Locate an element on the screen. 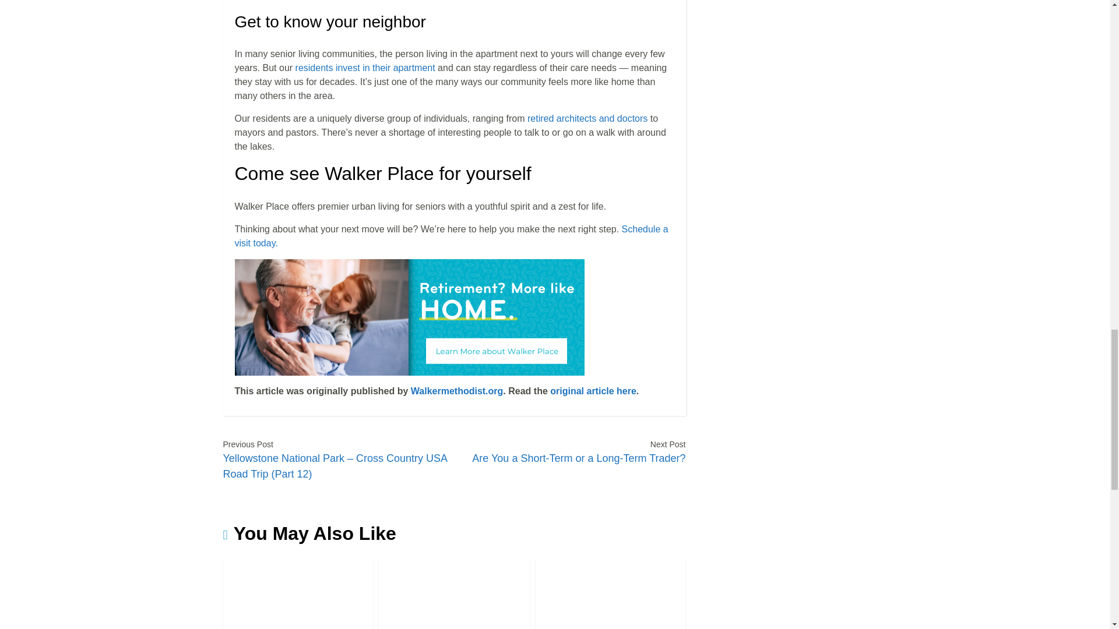  Walkermethodist.org is located at coordinates (457, 391).